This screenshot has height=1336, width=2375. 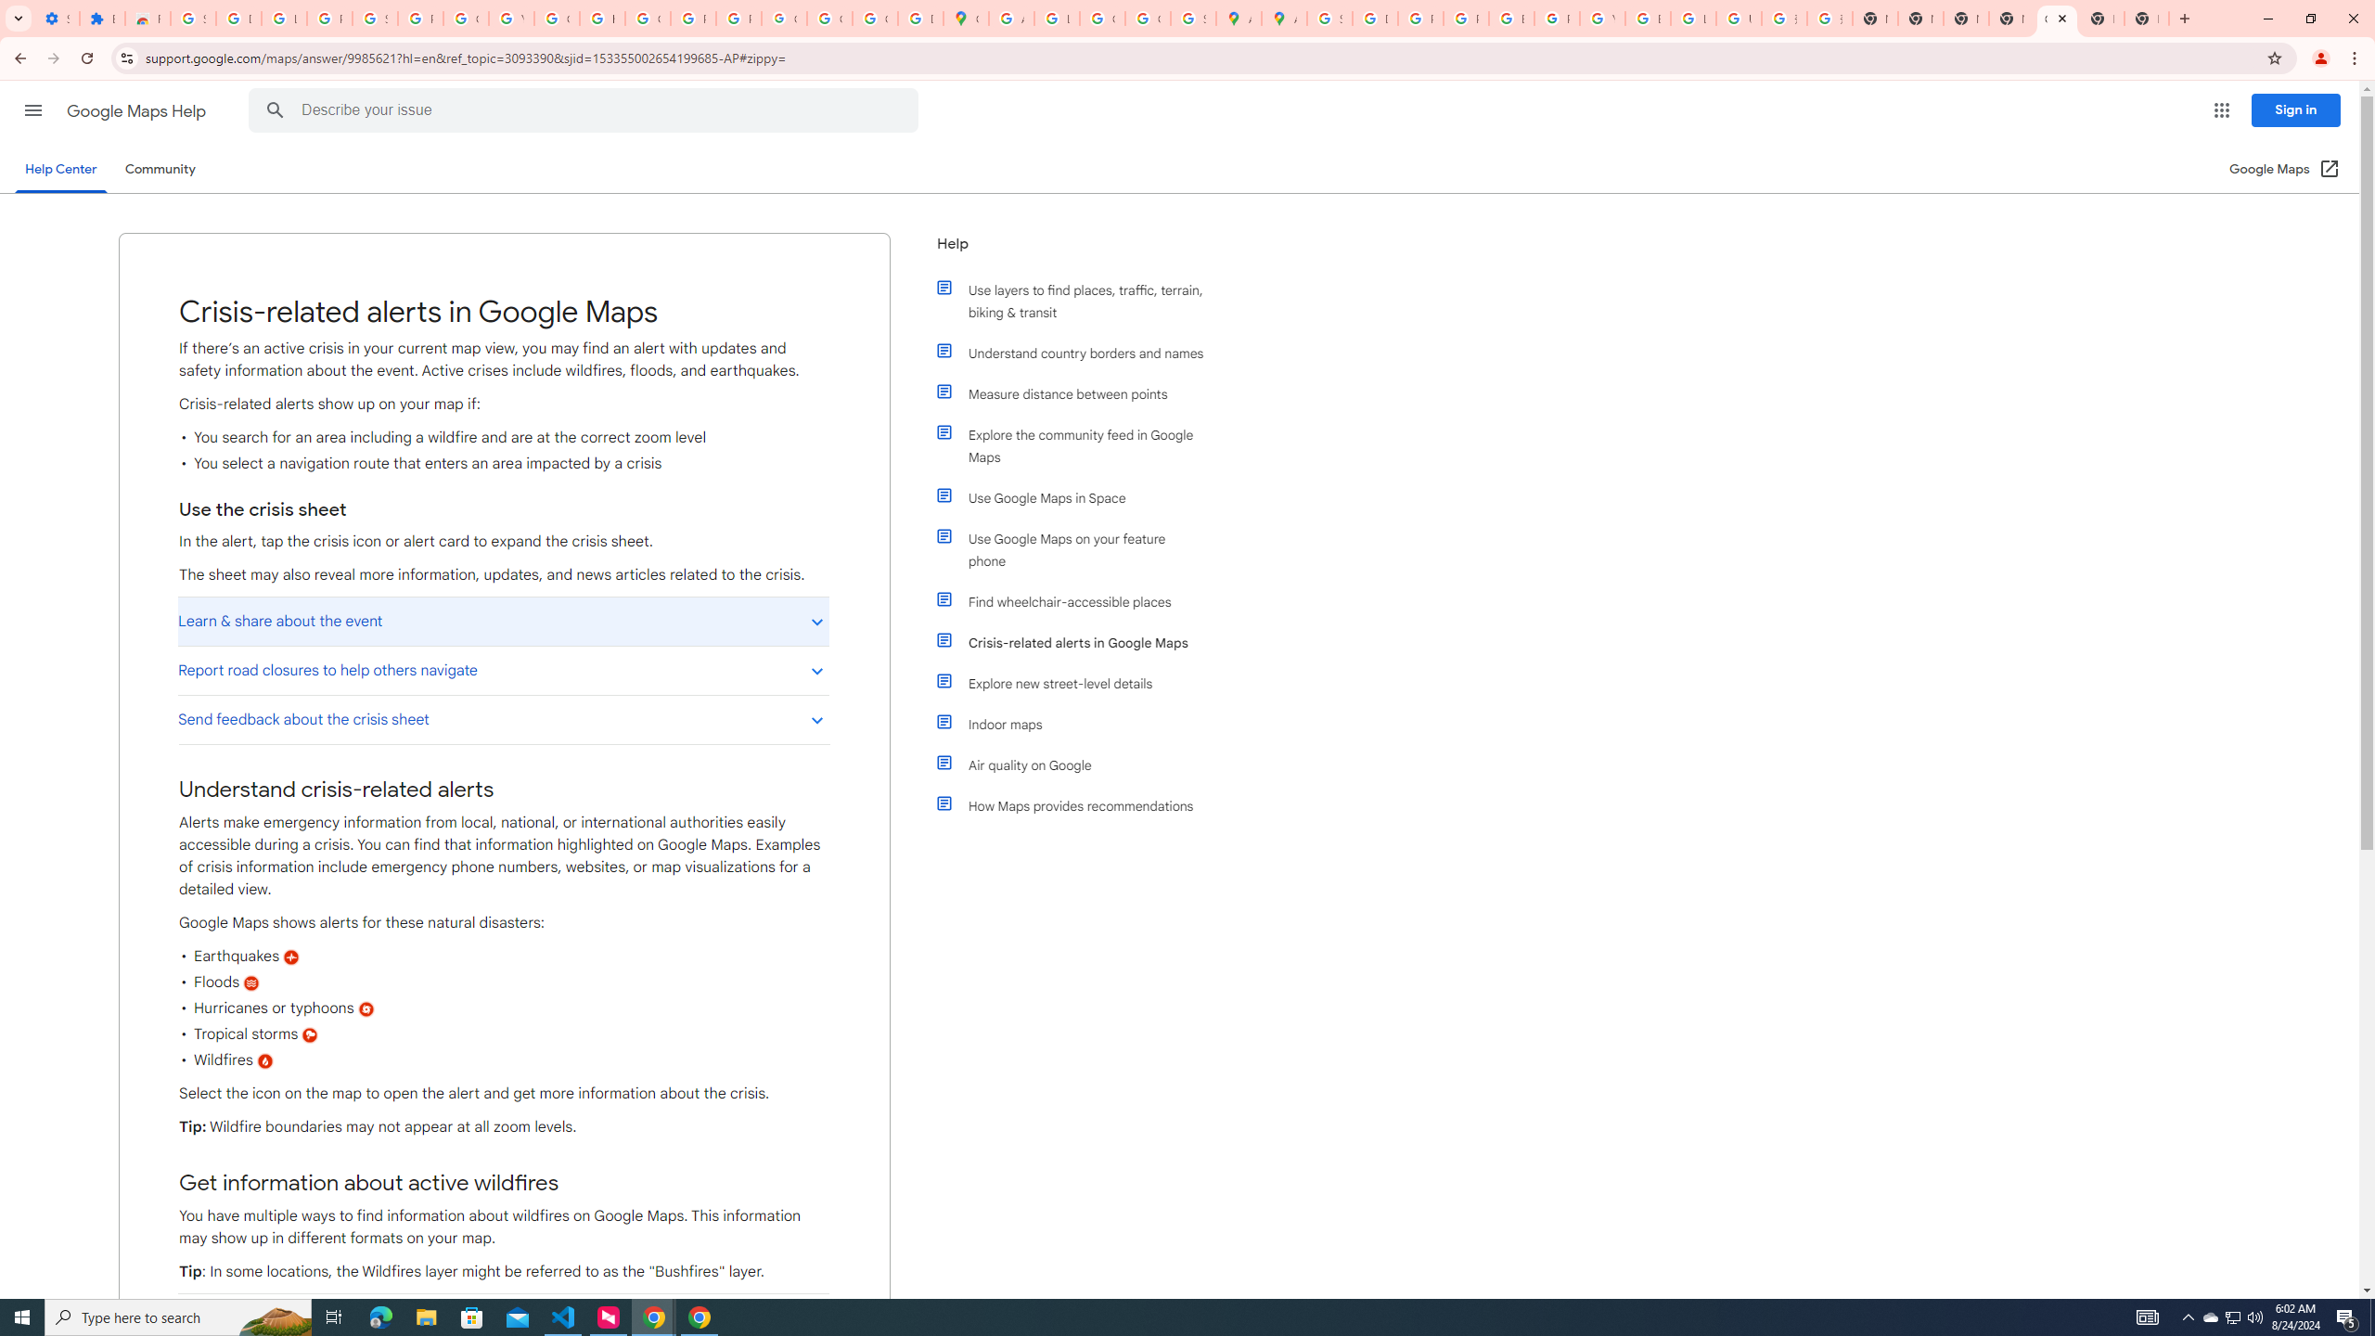 I want to click on How Maps provides recommendations, so click(x=1079, y=805).